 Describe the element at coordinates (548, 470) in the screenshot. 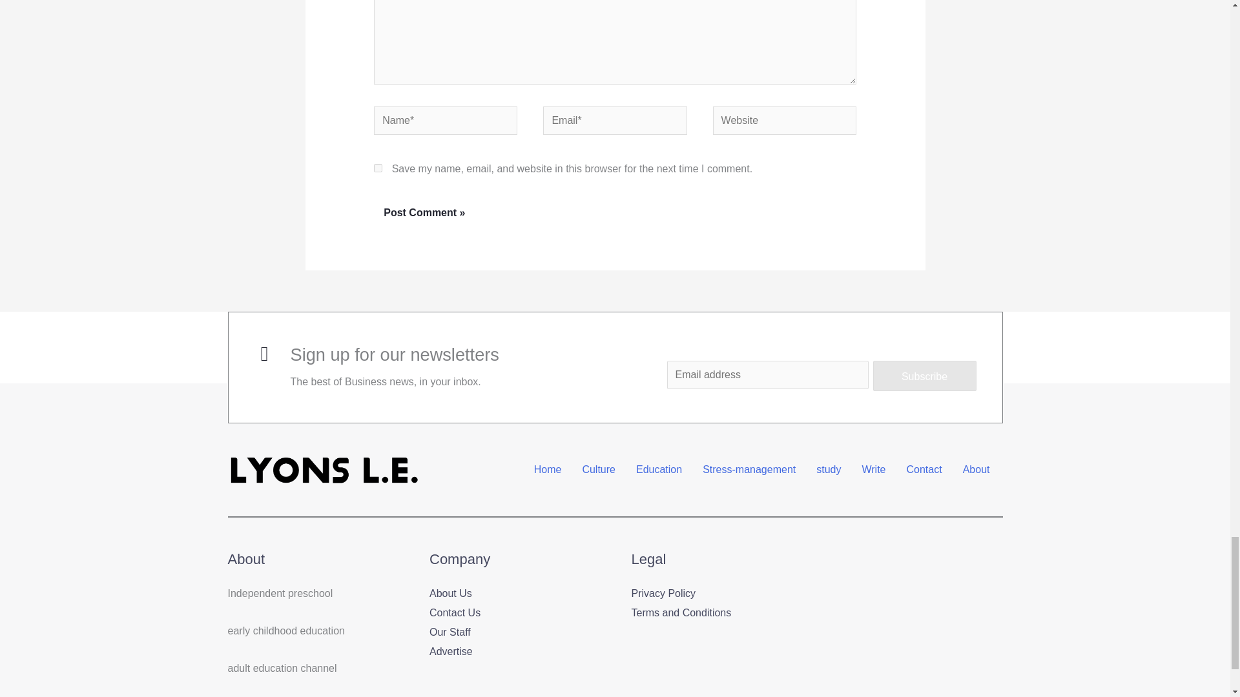

I see `Home` at that location.